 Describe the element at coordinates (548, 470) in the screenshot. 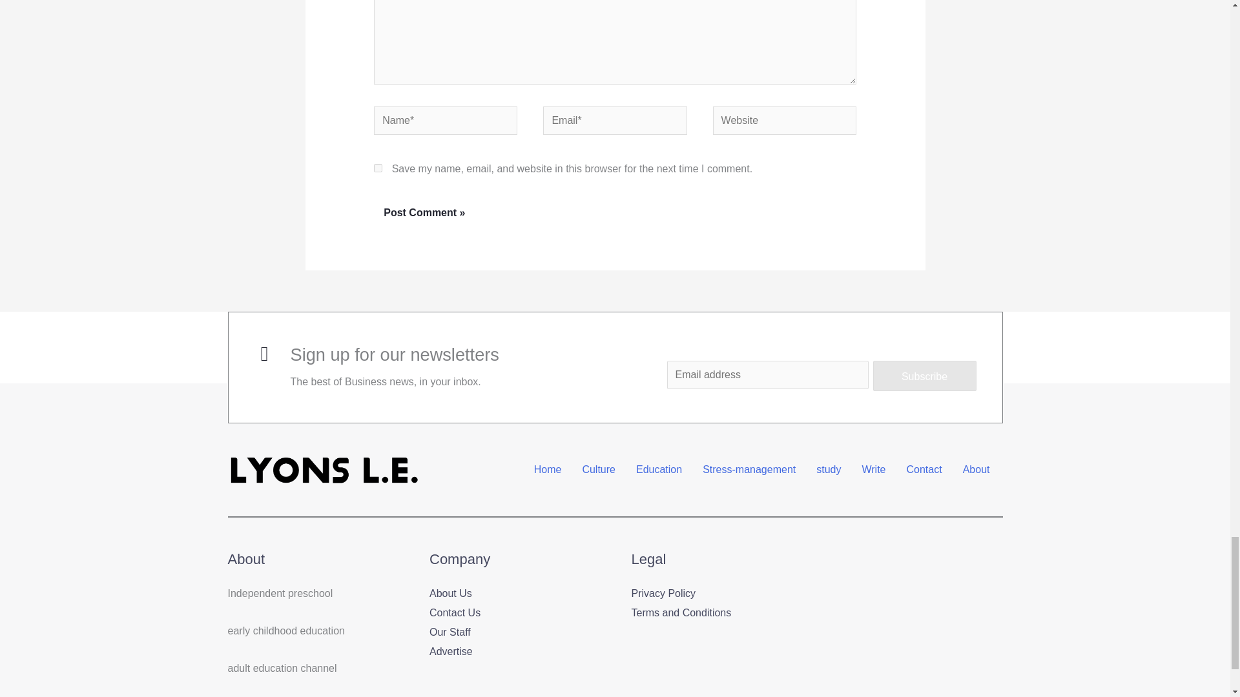

I see `Home` at that location.